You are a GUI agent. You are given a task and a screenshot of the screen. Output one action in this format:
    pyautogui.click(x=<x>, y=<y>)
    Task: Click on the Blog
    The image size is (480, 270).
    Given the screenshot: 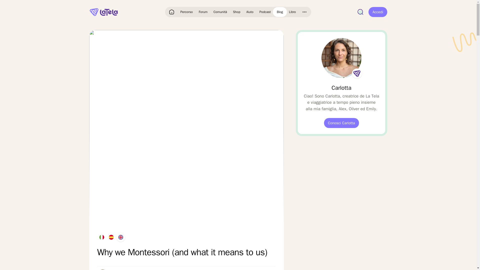 What is the action you would take?
    pyautogui.click(x=280, y=12)
    